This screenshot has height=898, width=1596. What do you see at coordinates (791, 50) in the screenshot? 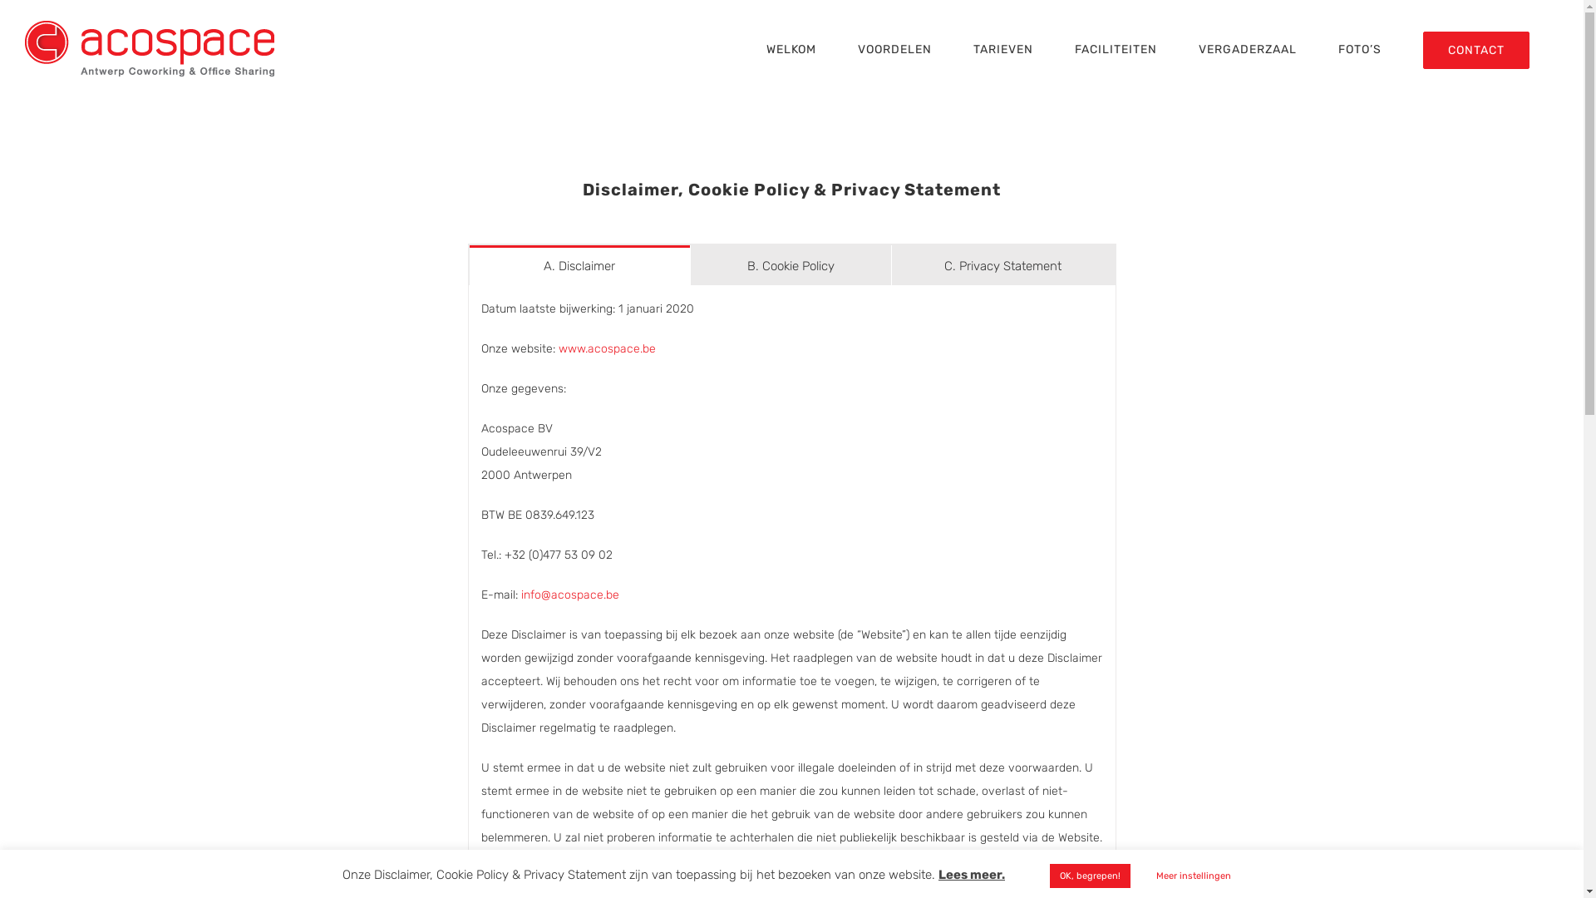
I see `WELKOM` at bounding box center [791, 50].